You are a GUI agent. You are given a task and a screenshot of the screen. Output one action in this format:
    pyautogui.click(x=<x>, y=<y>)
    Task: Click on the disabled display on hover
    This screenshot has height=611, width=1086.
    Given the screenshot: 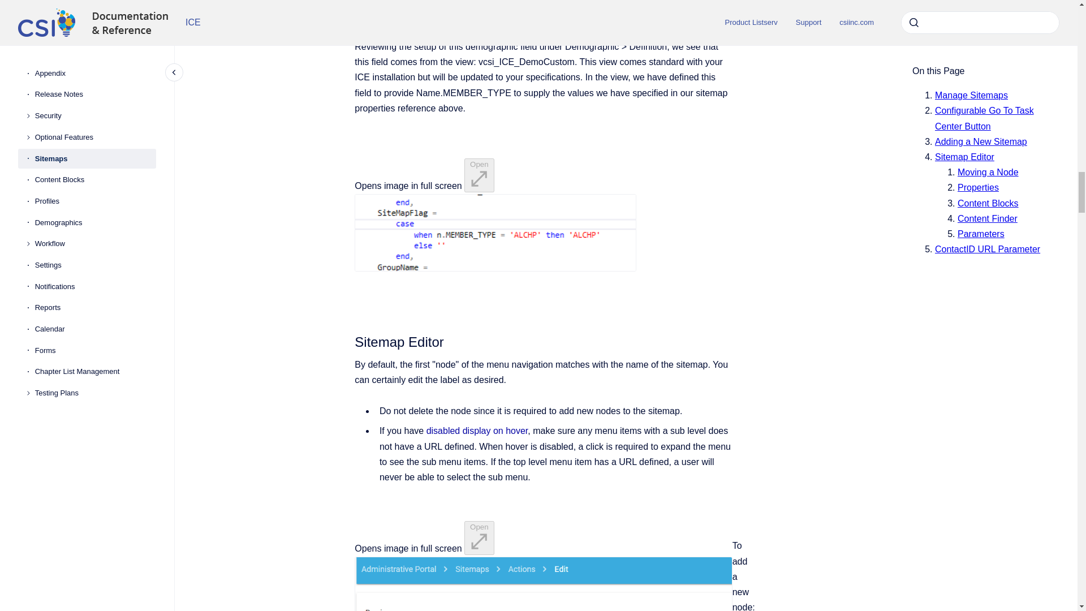 What is the action you would take?
    pyautogui.click(x=477, y=431)
    